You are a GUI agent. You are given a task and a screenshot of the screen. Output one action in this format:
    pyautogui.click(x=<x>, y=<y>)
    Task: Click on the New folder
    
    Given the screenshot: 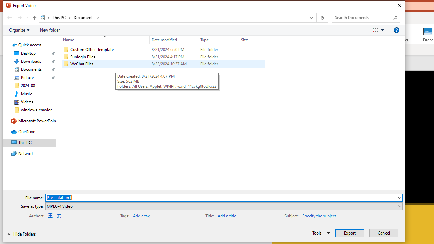 What is the action you would take?
    pyautogui.click(x=50, y=30)
    